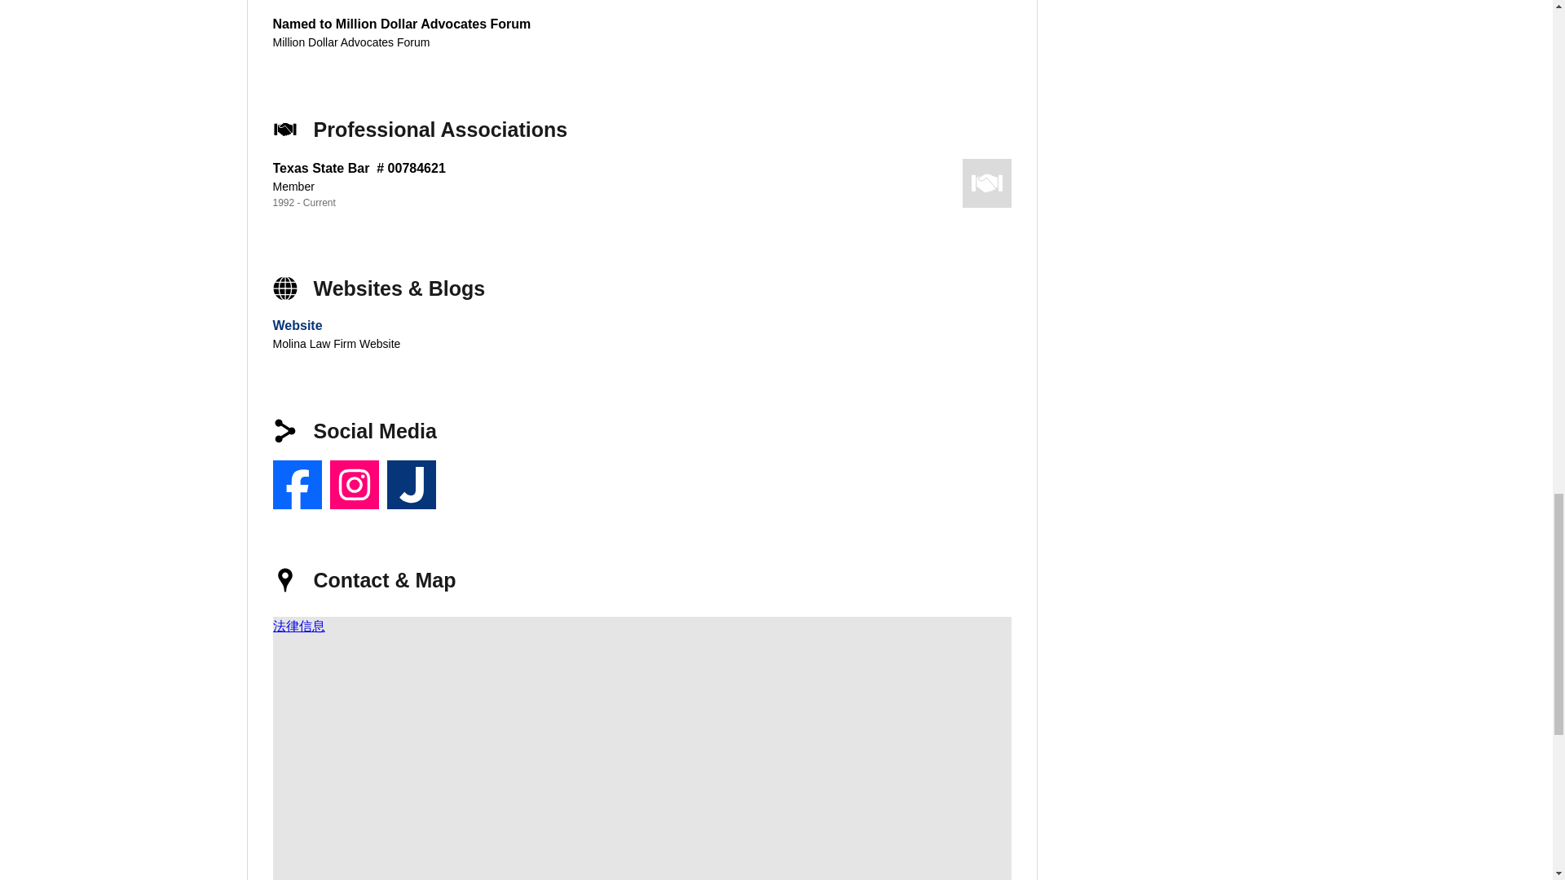  Describe the element at coordinates (297, 484) in the screenshot. I see `Facebook` at that location.